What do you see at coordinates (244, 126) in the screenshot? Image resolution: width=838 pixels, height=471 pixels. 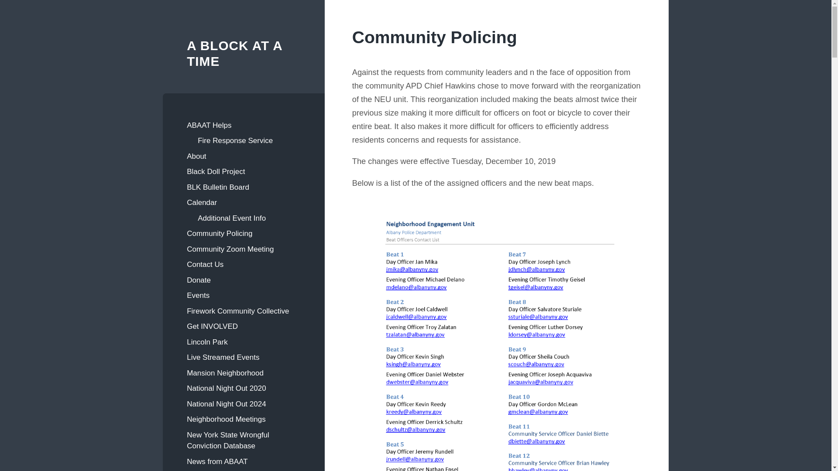 I see `ABAAT Helps` at bounding box center [244, 126].